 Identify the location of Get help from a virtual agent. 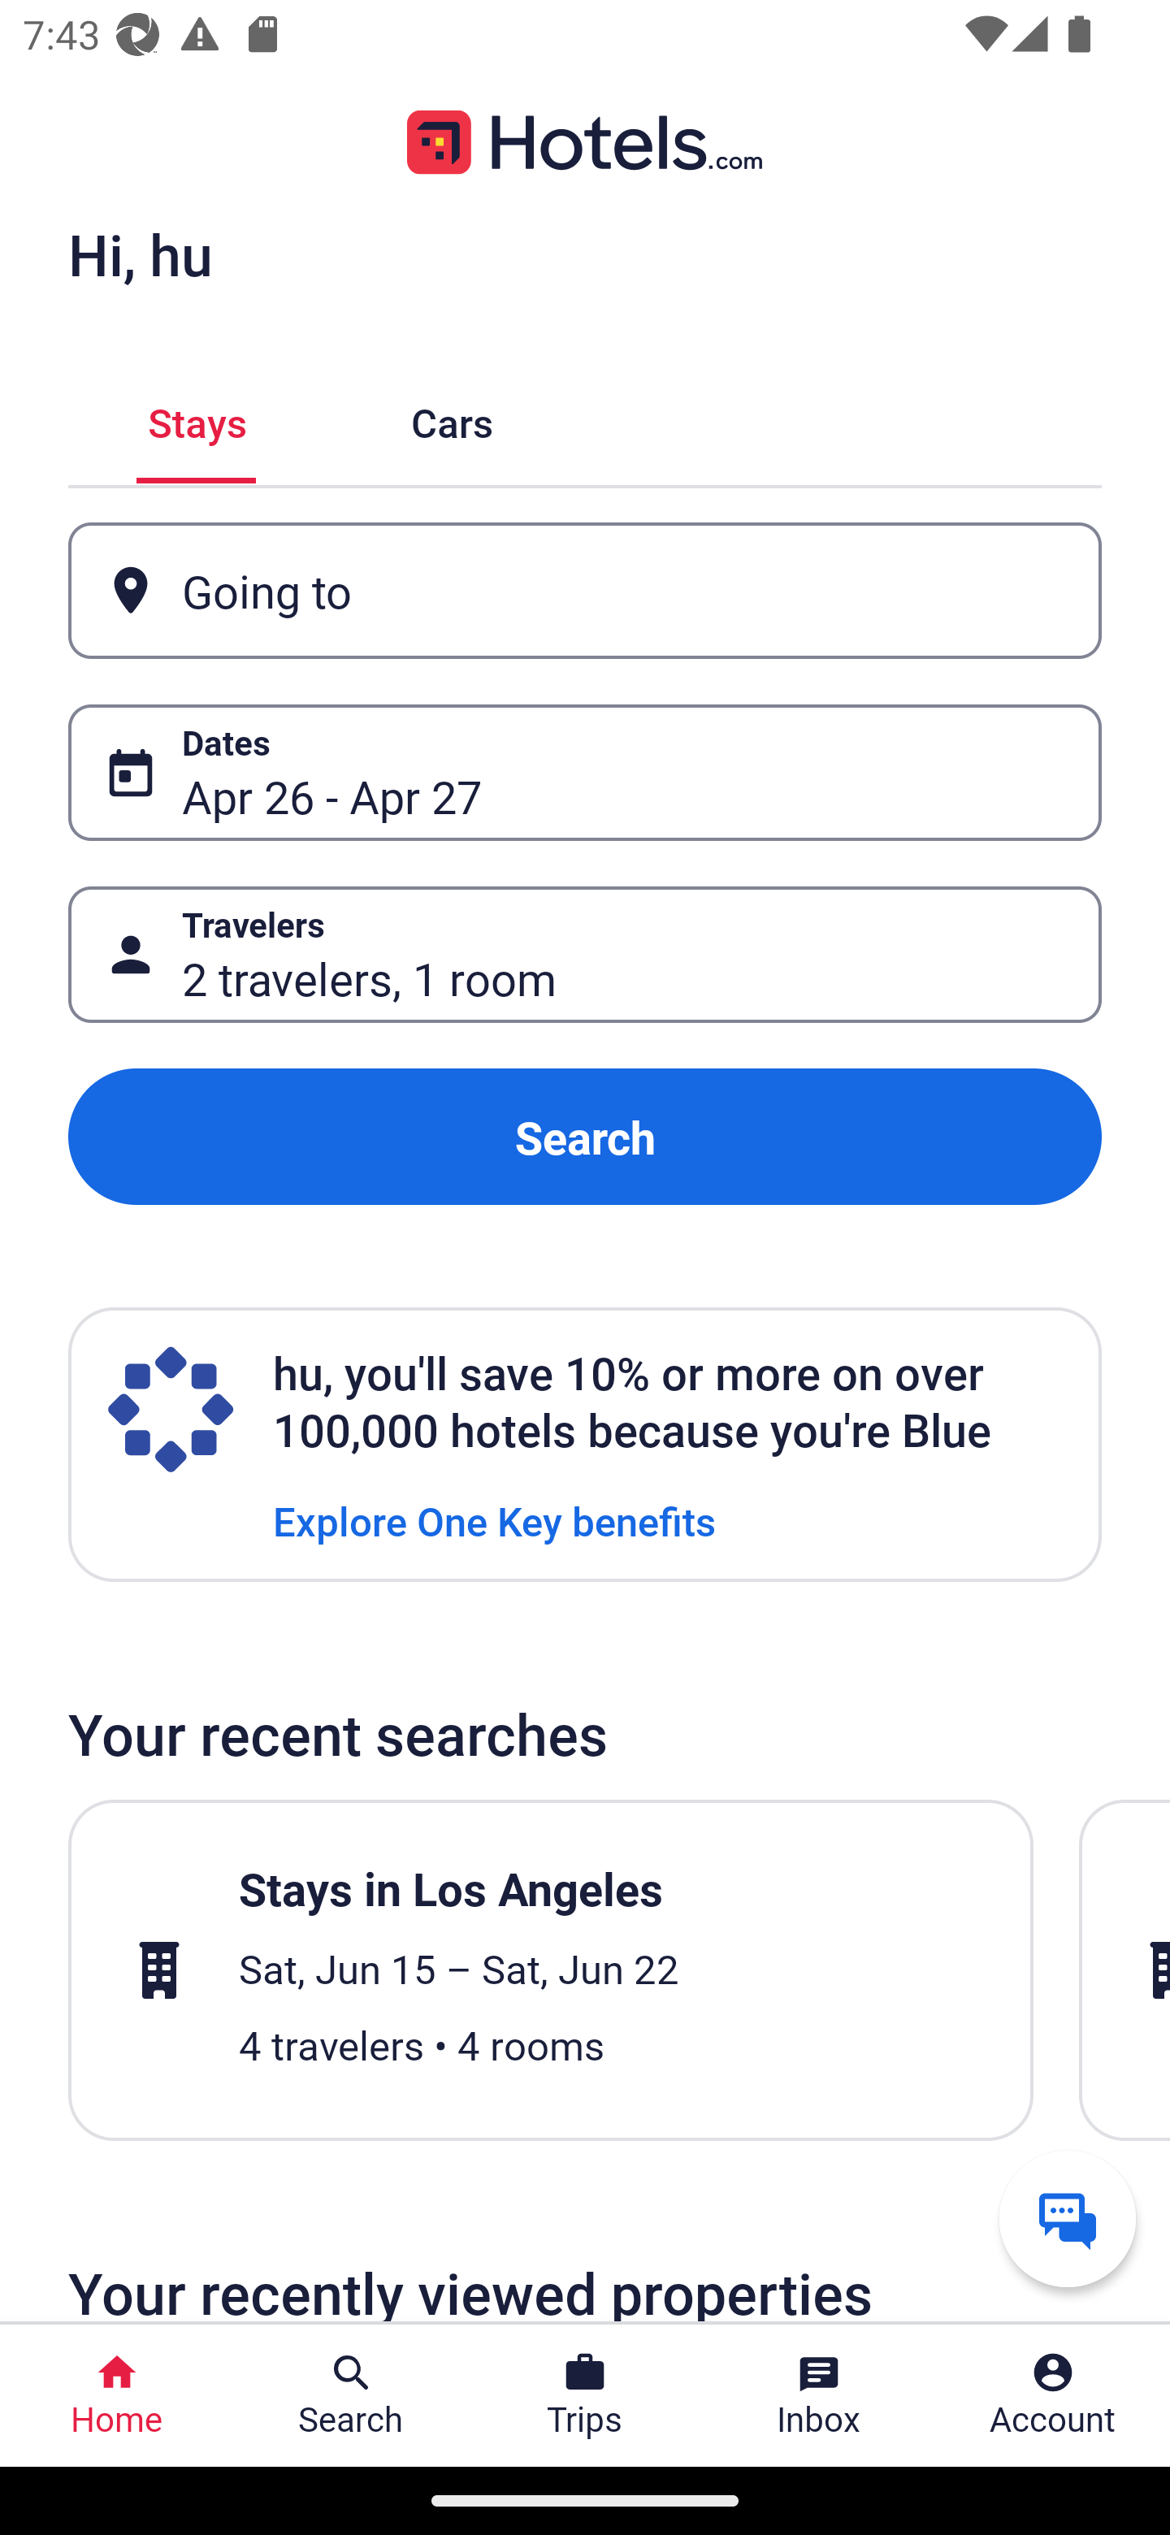
(1068, 2218).